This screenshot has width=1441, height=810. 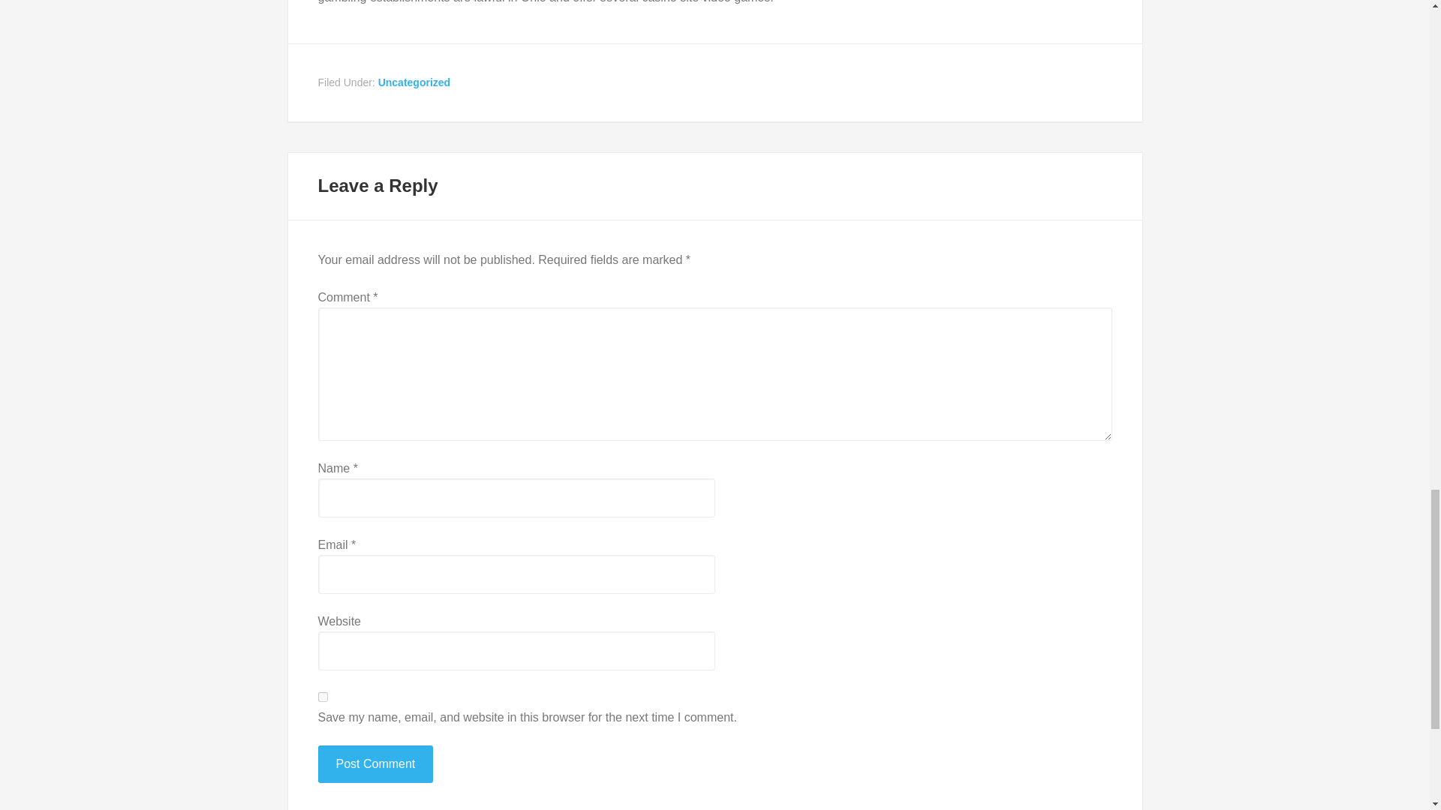 I want to click on yes, so click(x=323, y=697).